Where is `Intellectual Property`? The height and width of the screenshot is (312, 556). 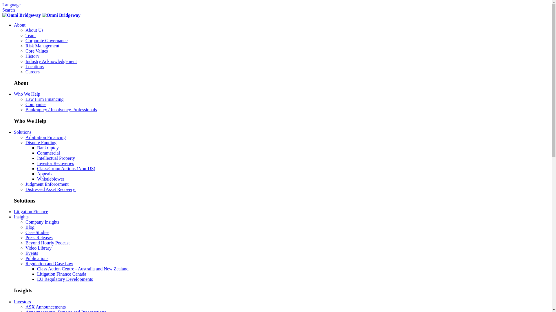 Intellectual Property is located at coordinates (56, 158).